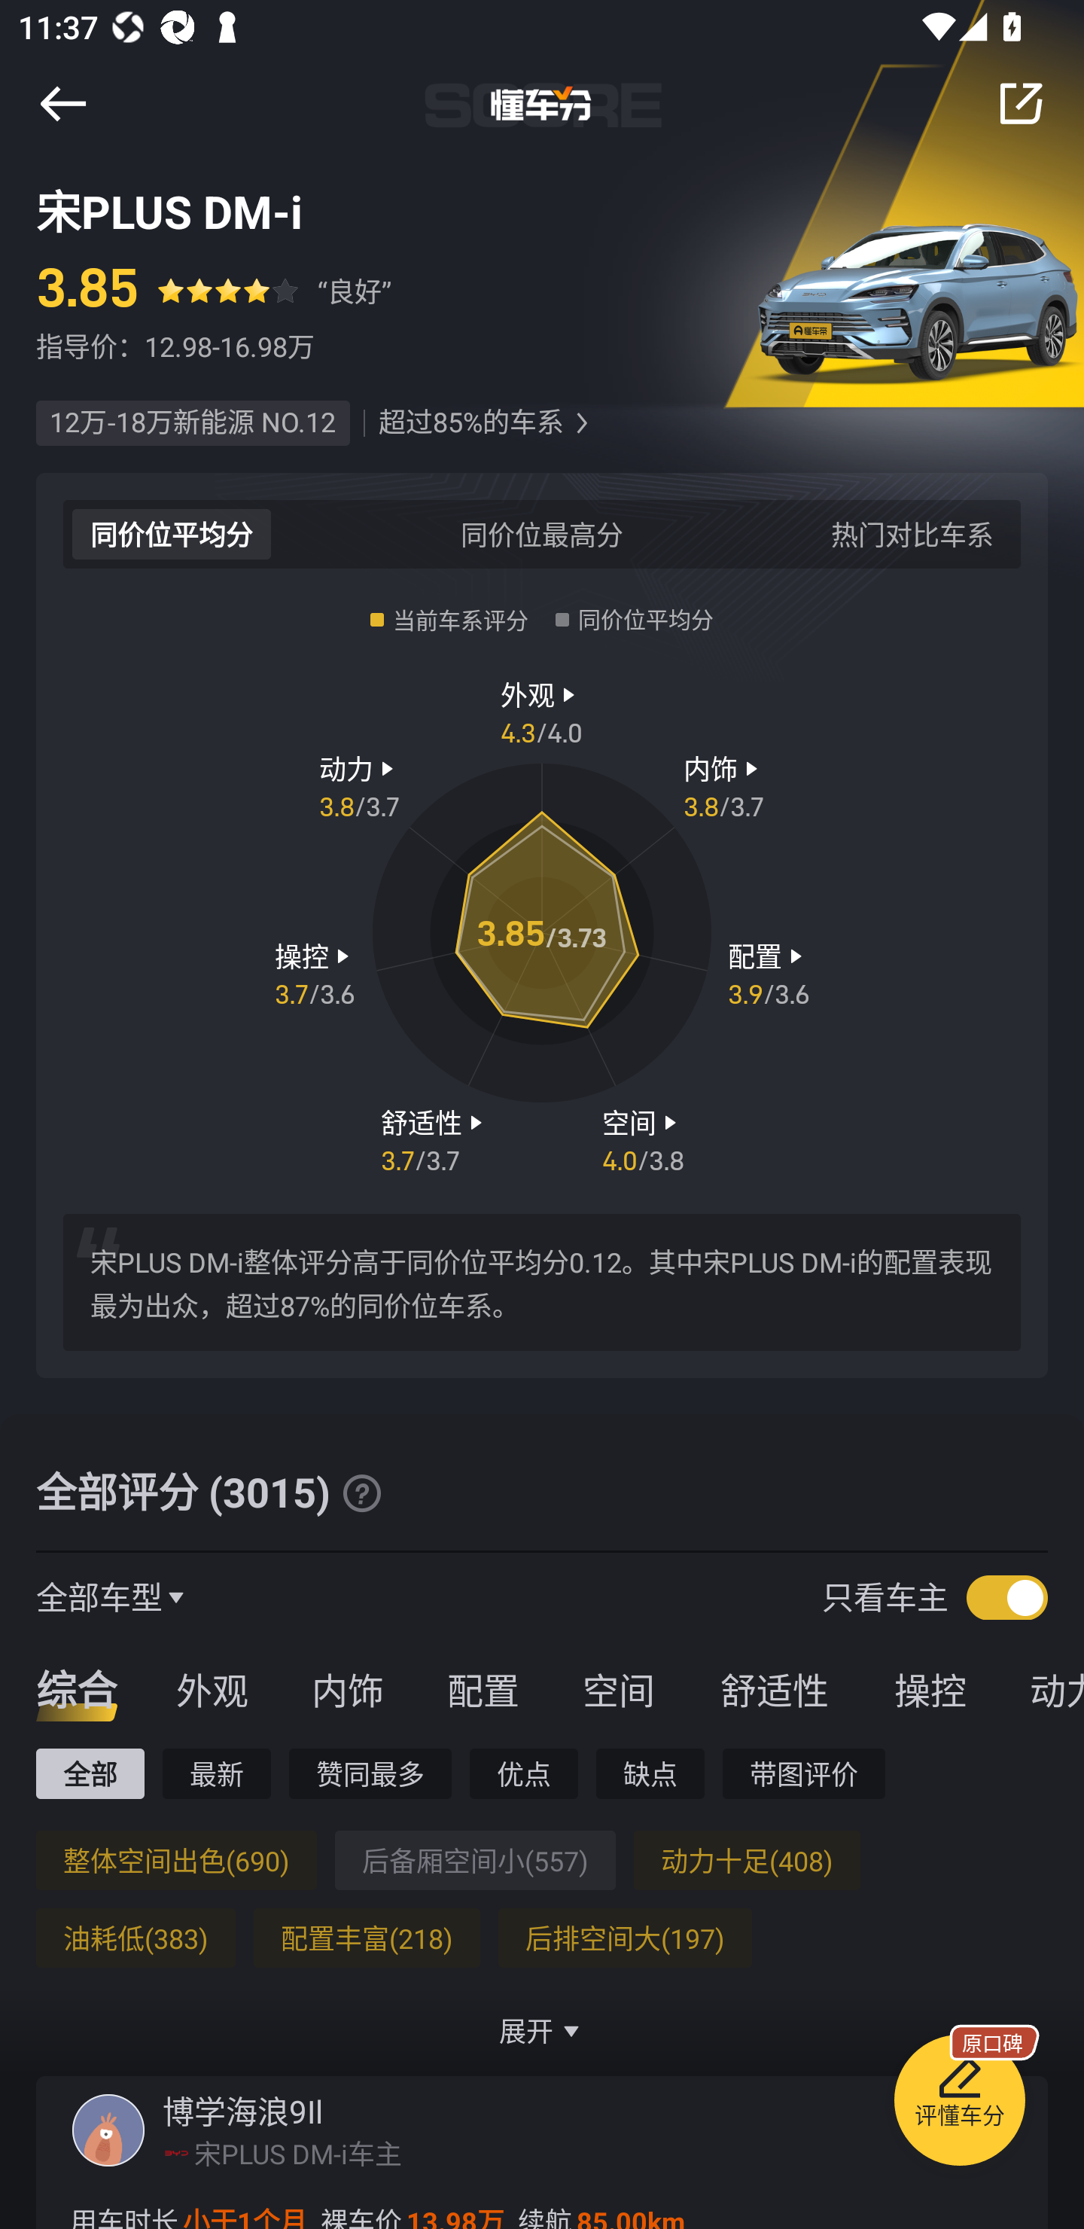 The width and height of the screenshot is (1084, 2229). I want to click on 舒适性  3.7 / 3.7, so click(434, 1139).